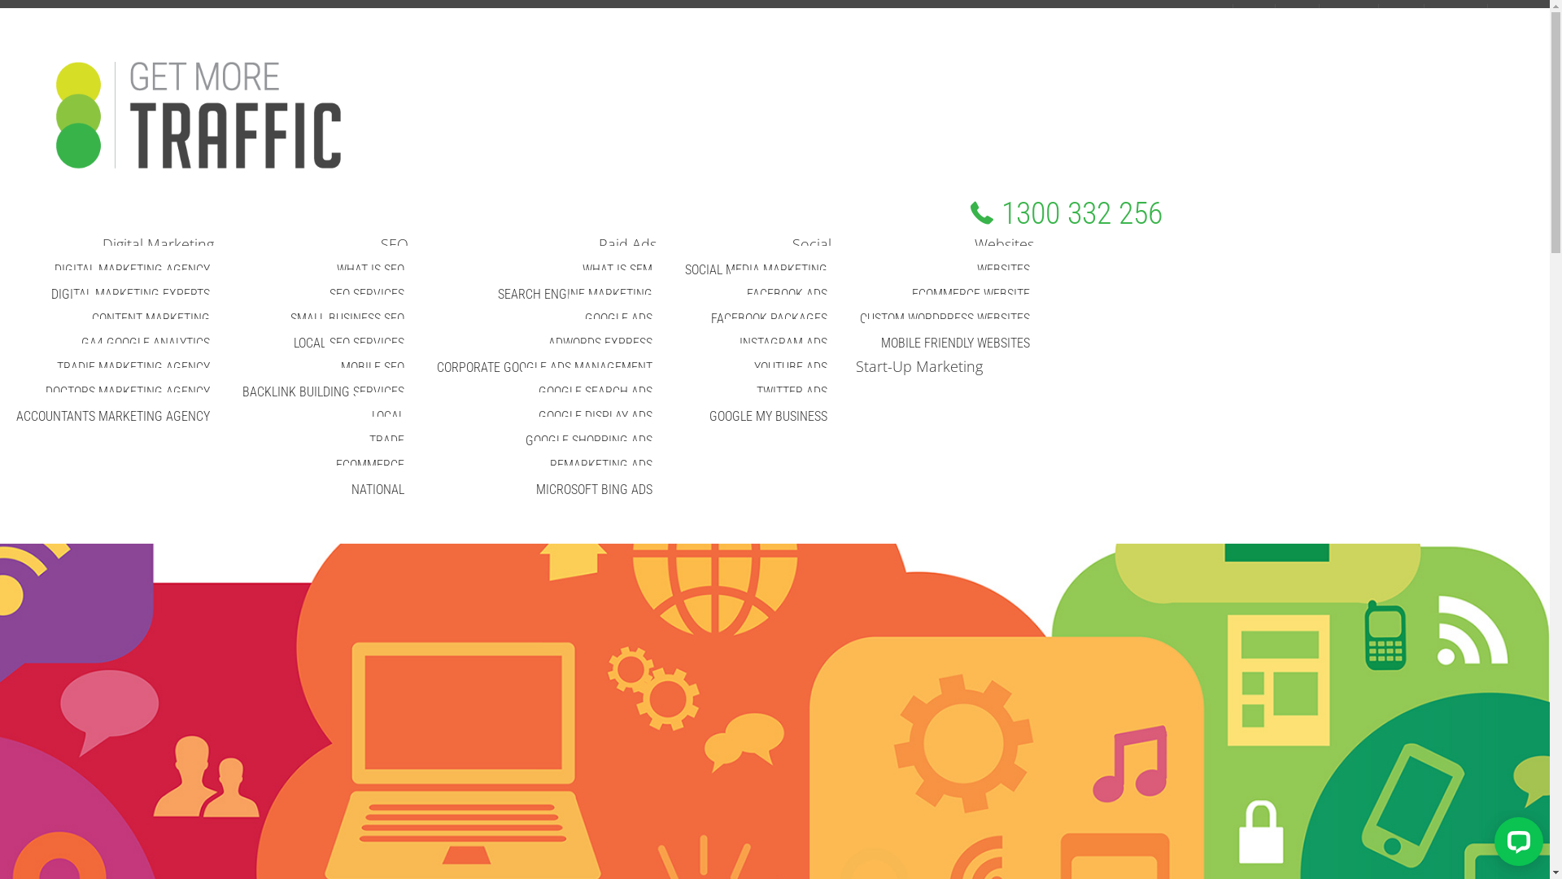 The image size is (1562, 879). I want to click on Digital Marketing, so click(164, 244).